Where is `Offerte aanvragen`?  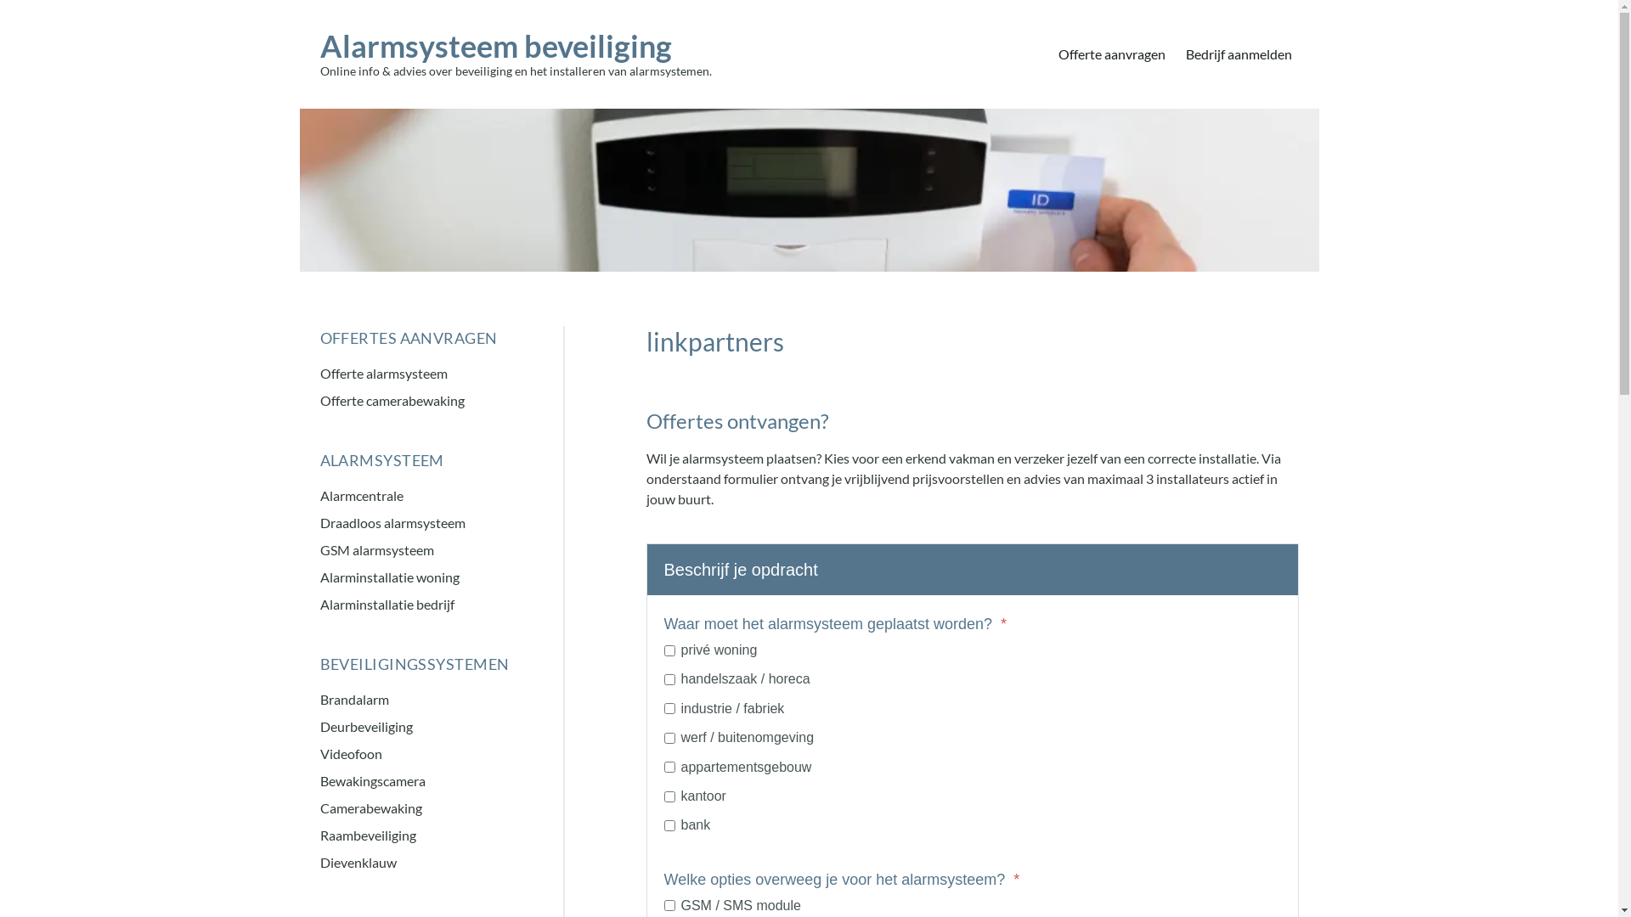 Offerte aanvragen is located at coordinates (1112, 54).